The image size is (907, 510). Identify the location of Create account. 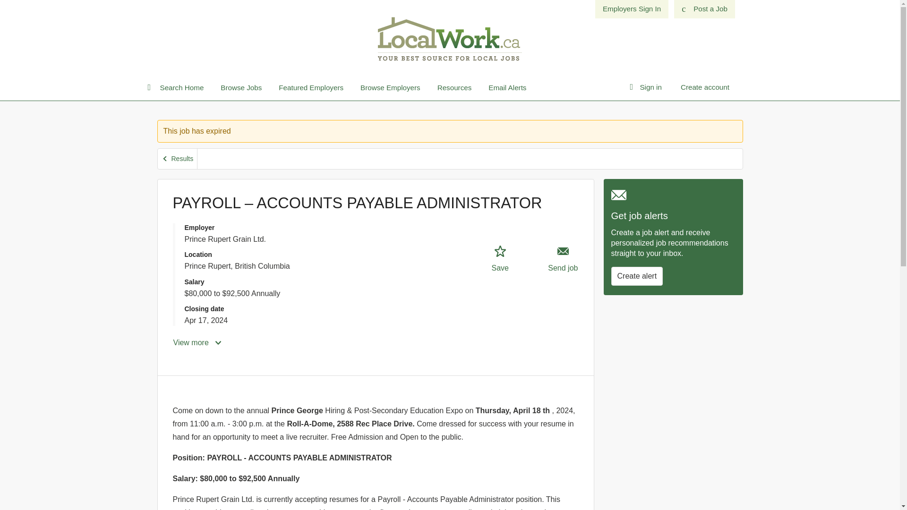
(705, 87).